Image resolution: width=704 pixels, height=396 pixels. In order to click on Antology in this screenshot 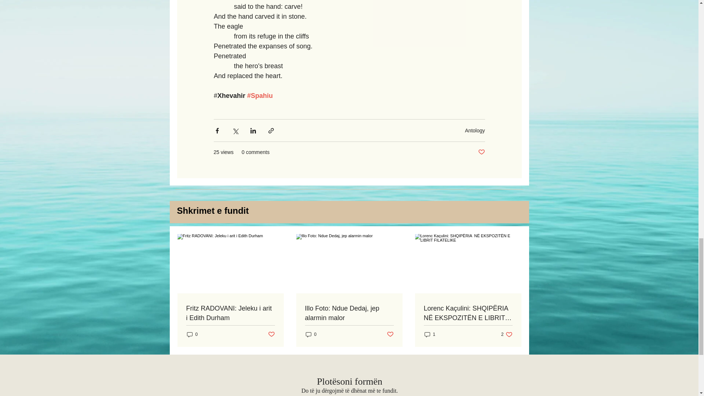, I will do `click(474, 130)`.